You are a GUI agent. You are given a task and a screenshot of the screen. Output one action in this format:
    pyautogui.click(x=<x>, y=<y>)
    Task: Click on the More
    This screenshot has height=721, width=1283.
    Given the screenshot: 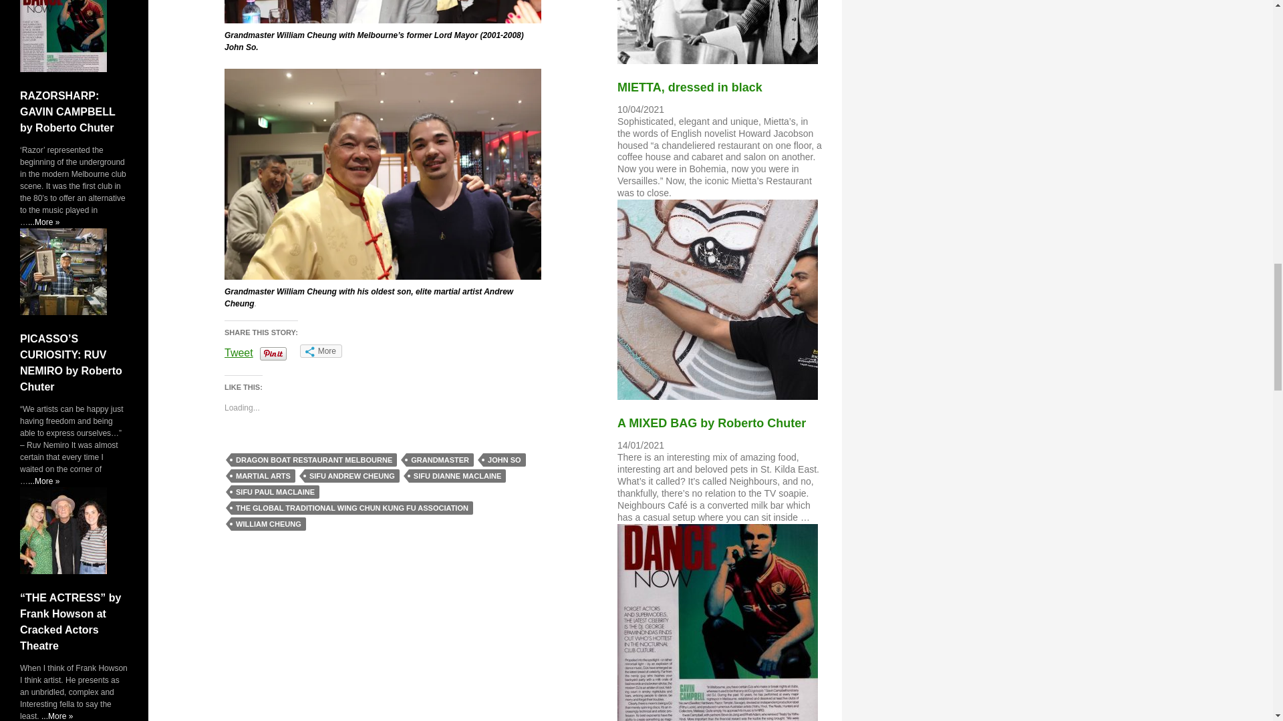 What is the action you would take?
    pyautogui.click(x=321, y=351)
    